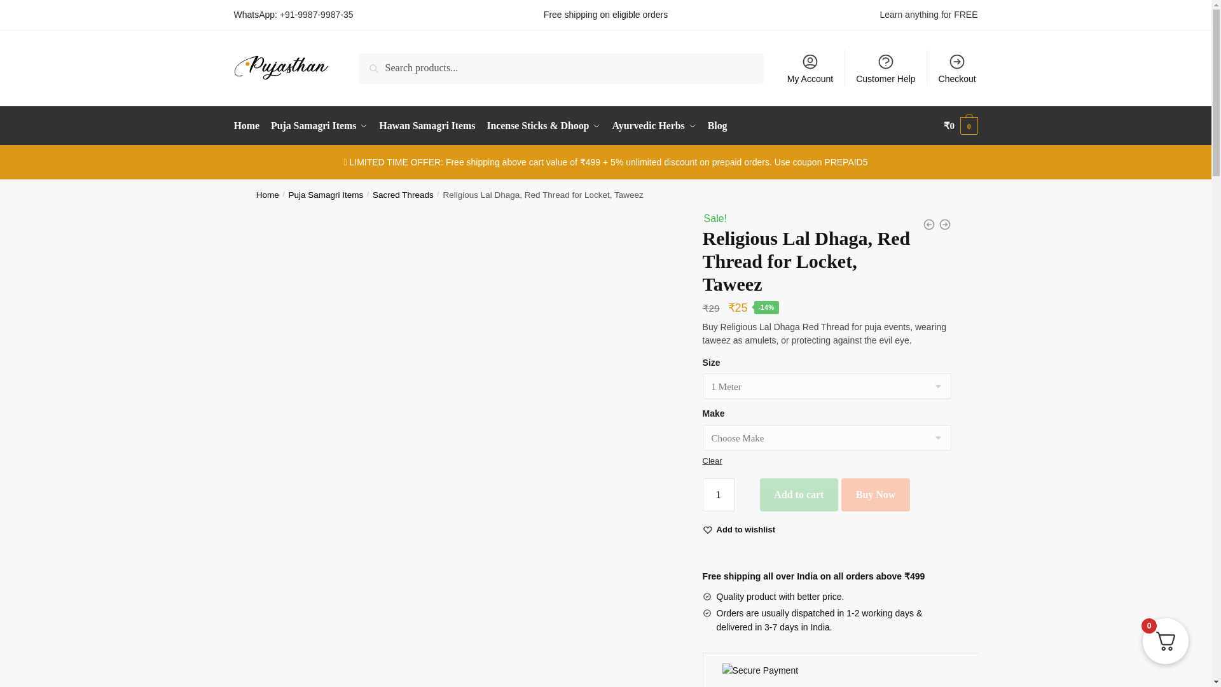 This screenshot has height=687, width=1221. What do you see at coordinates (654, 126) in the screenshot?
I see `Ayurvedic Herbs` at bounding box center [654, 126].